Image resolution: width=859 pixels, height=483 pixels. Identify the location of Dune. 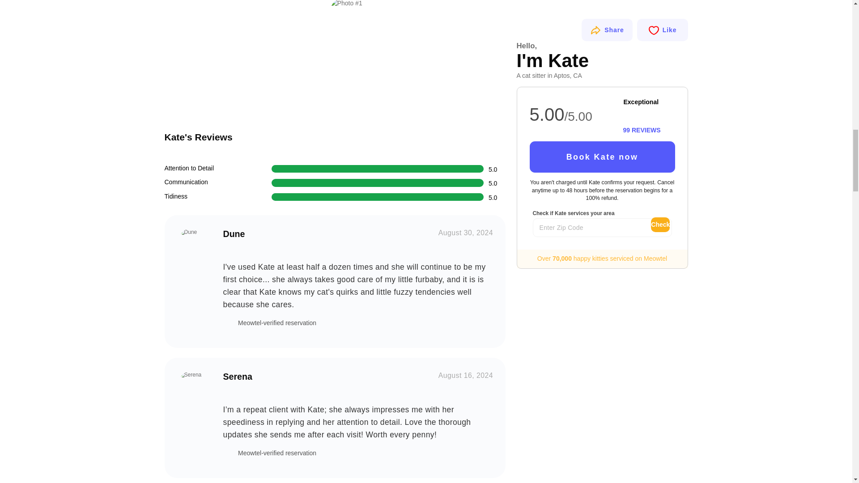
(193, 244).